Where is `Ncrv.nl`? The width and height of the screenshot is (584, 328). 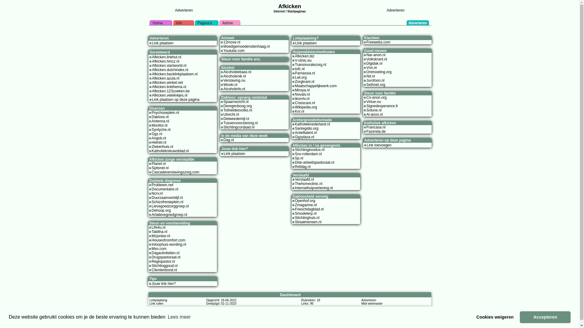
Ncrv.nl is located at coordinates (157, 193).